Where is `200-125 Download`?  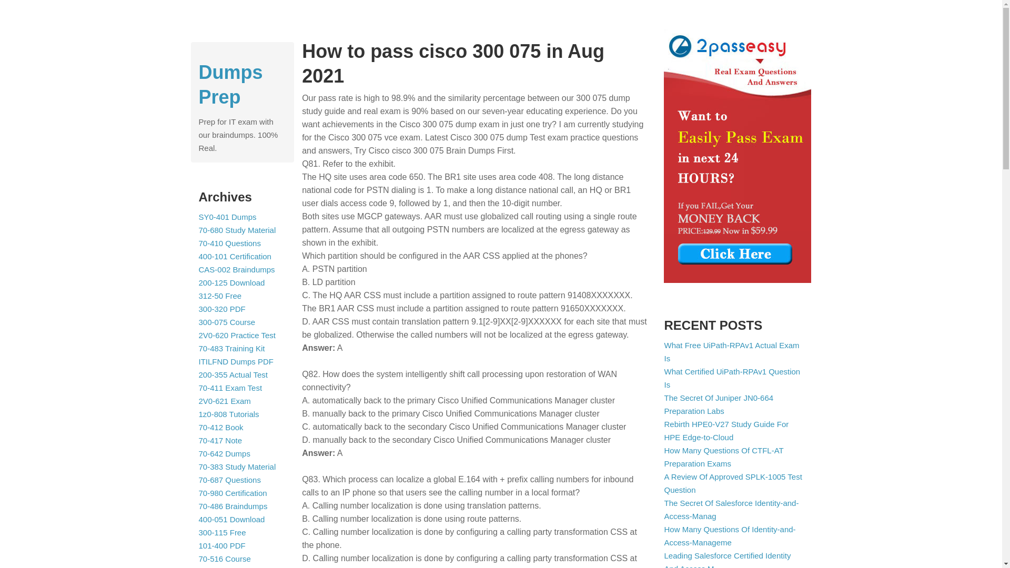
200-125 Download is located at coordinates (231, 283).